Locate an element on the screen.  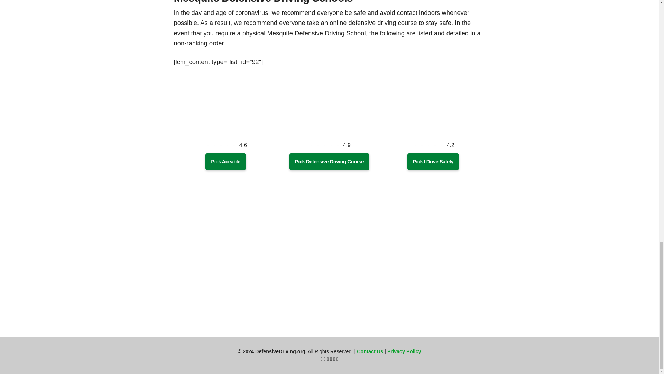
Aceable is located at coordinates (225, 132).